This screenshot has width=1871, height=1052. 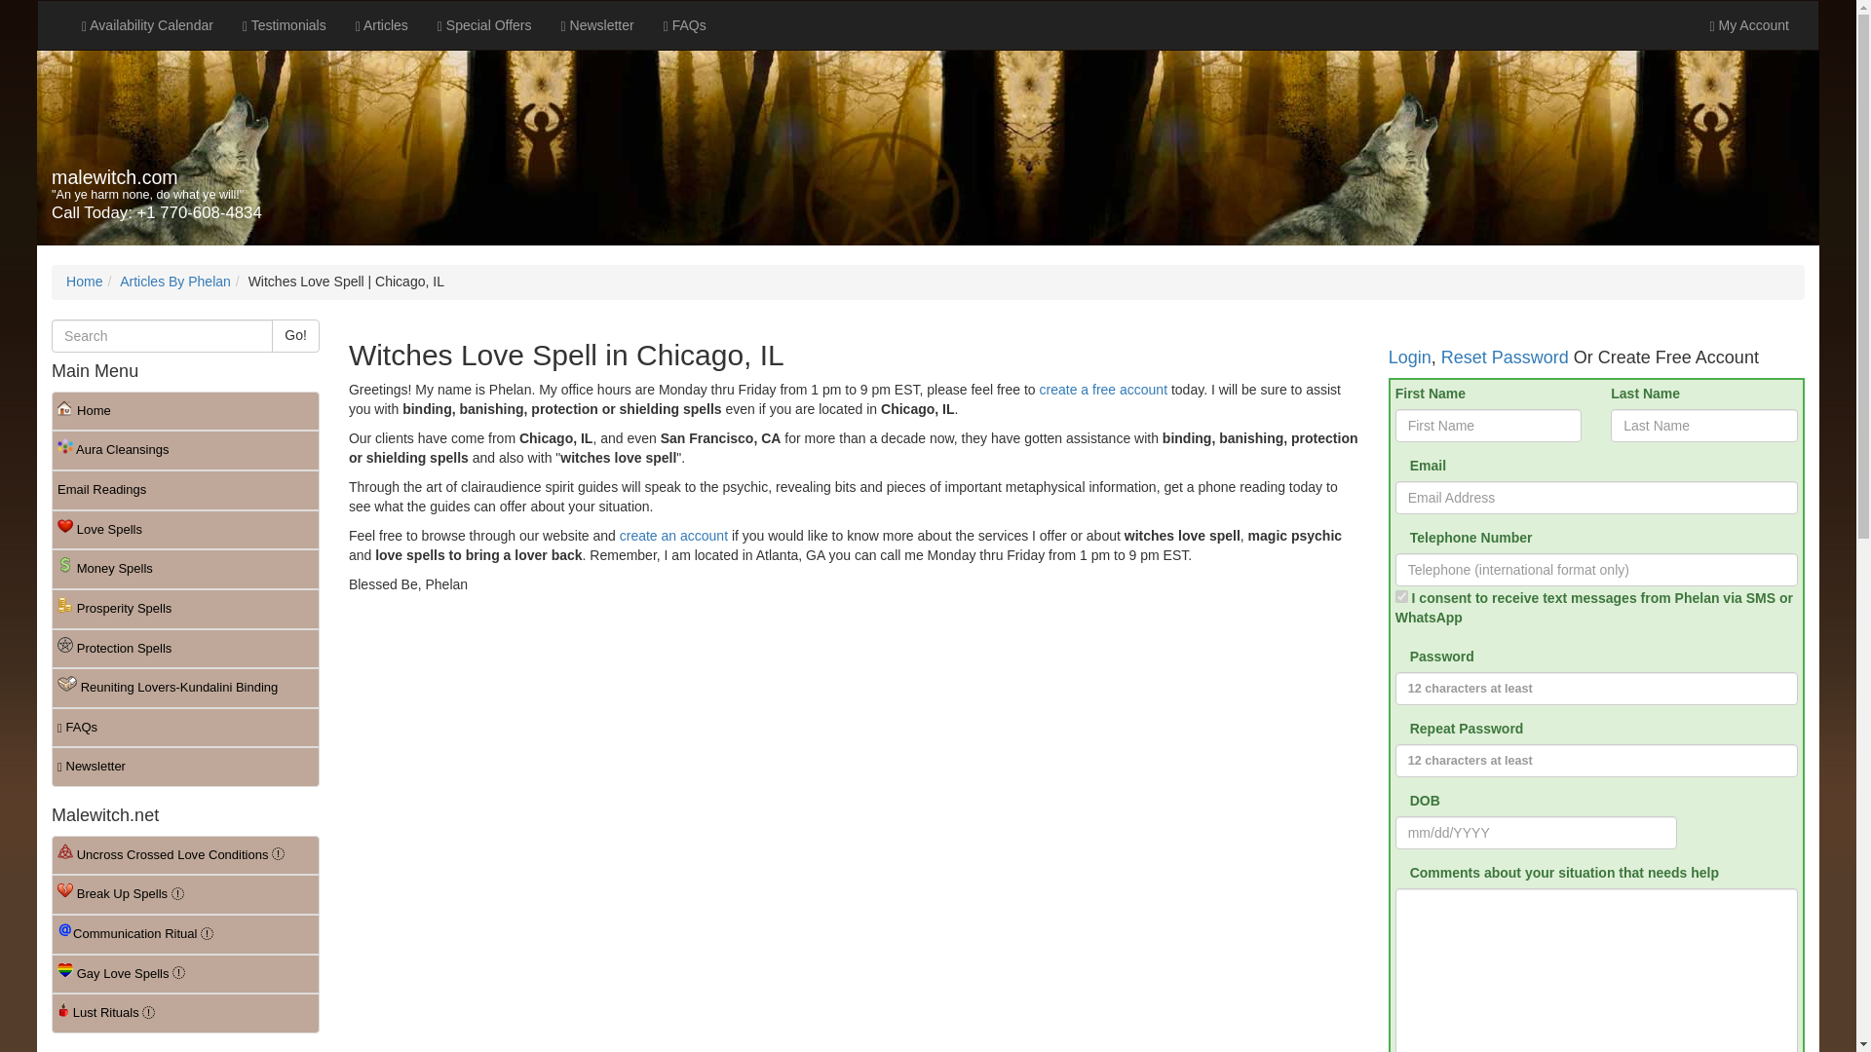 I want to click on Special Offers, so click(x=483, y=25).